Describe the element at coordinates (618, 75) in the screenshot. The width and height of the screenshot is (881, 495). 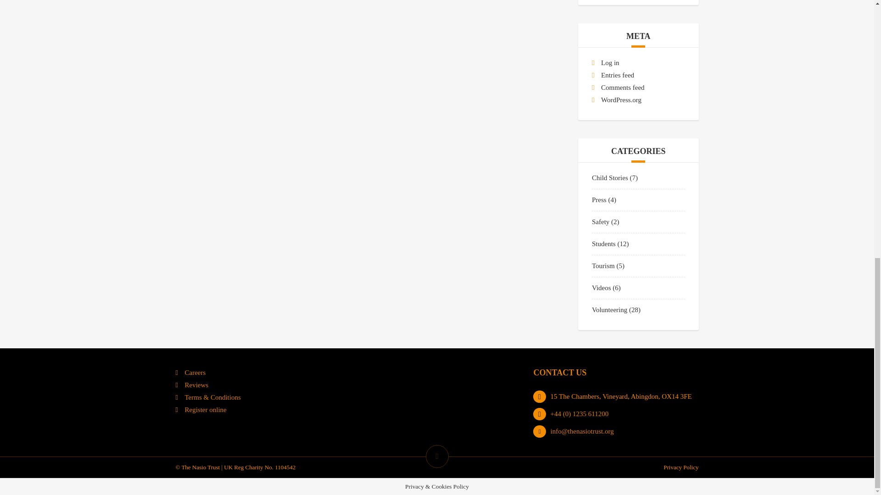
I see `Entries feed` at that location.